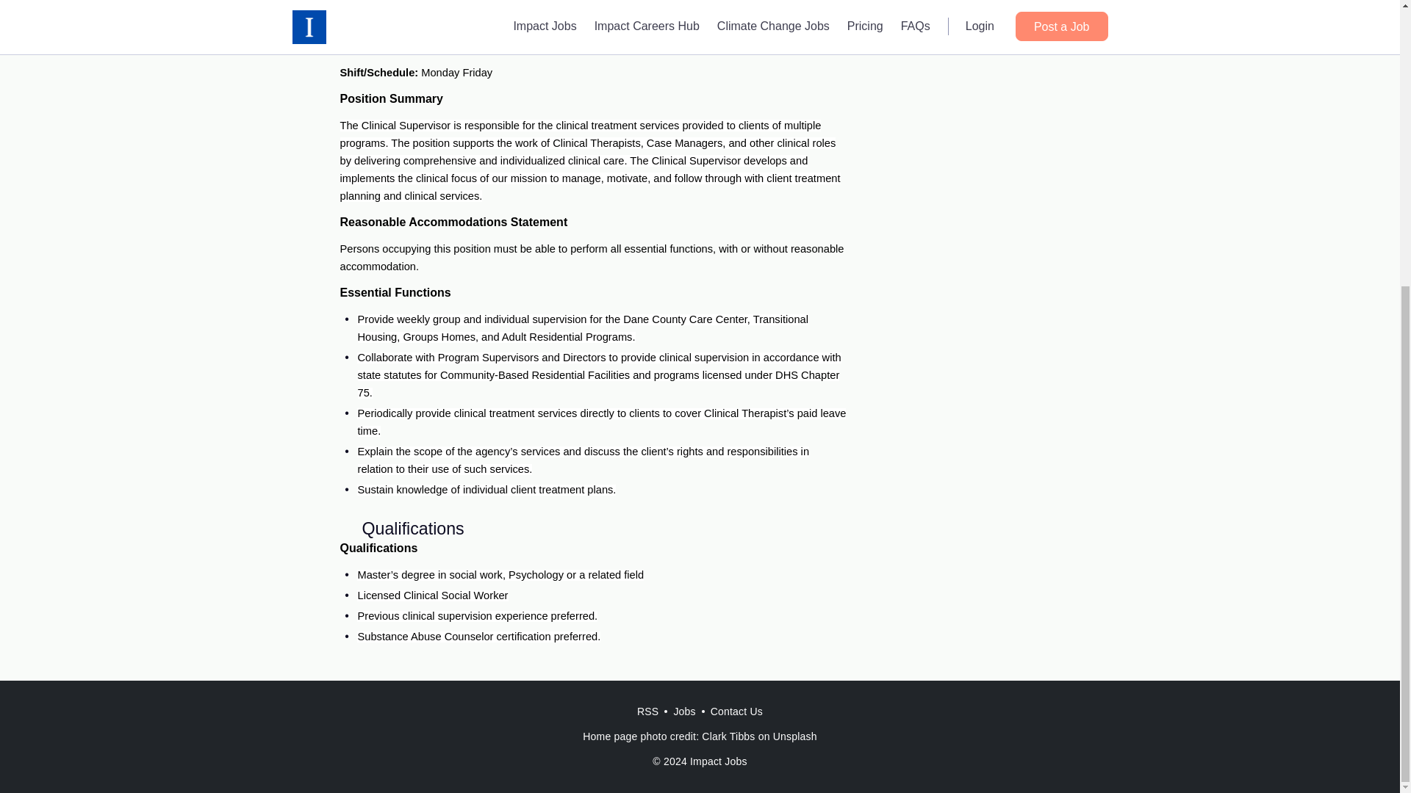  I want to click on Contact Us, so click(736, 711).